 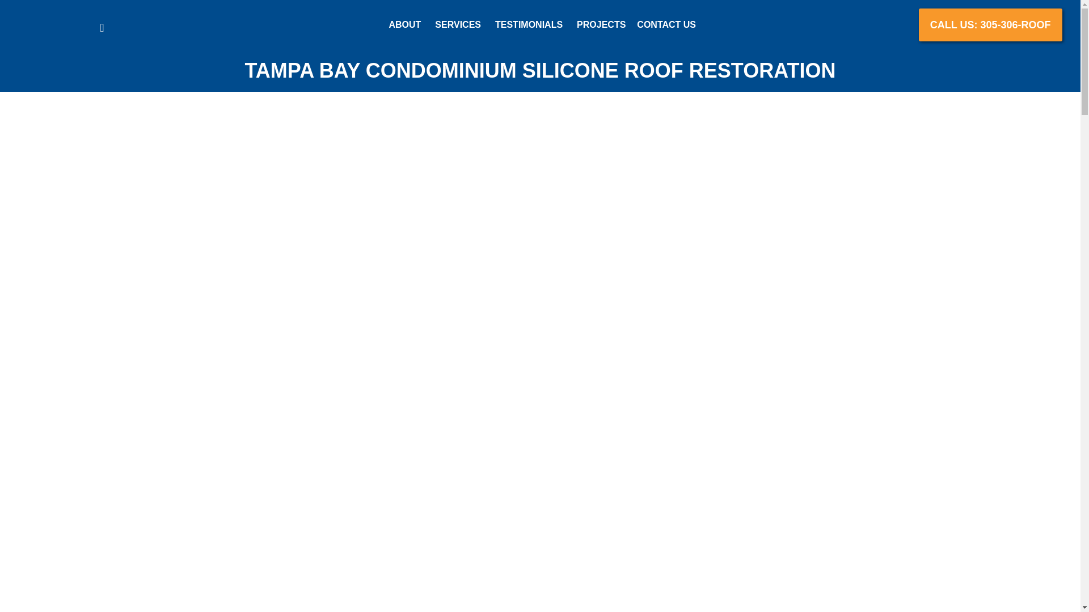 What do you see at coordinates (666, 24) in the screenshot?
I see `CONTACT US` at bounding box center [666, 24].